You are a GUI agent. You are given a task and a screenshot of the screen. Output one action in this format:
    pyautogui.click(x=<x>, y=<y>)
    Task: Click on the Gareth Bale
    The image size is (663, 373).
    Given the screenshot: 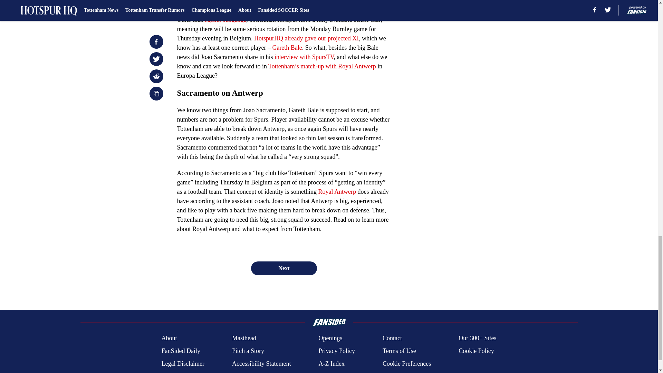 What is the action you would take?
    pyautogui.click(x=287, y=48)
    